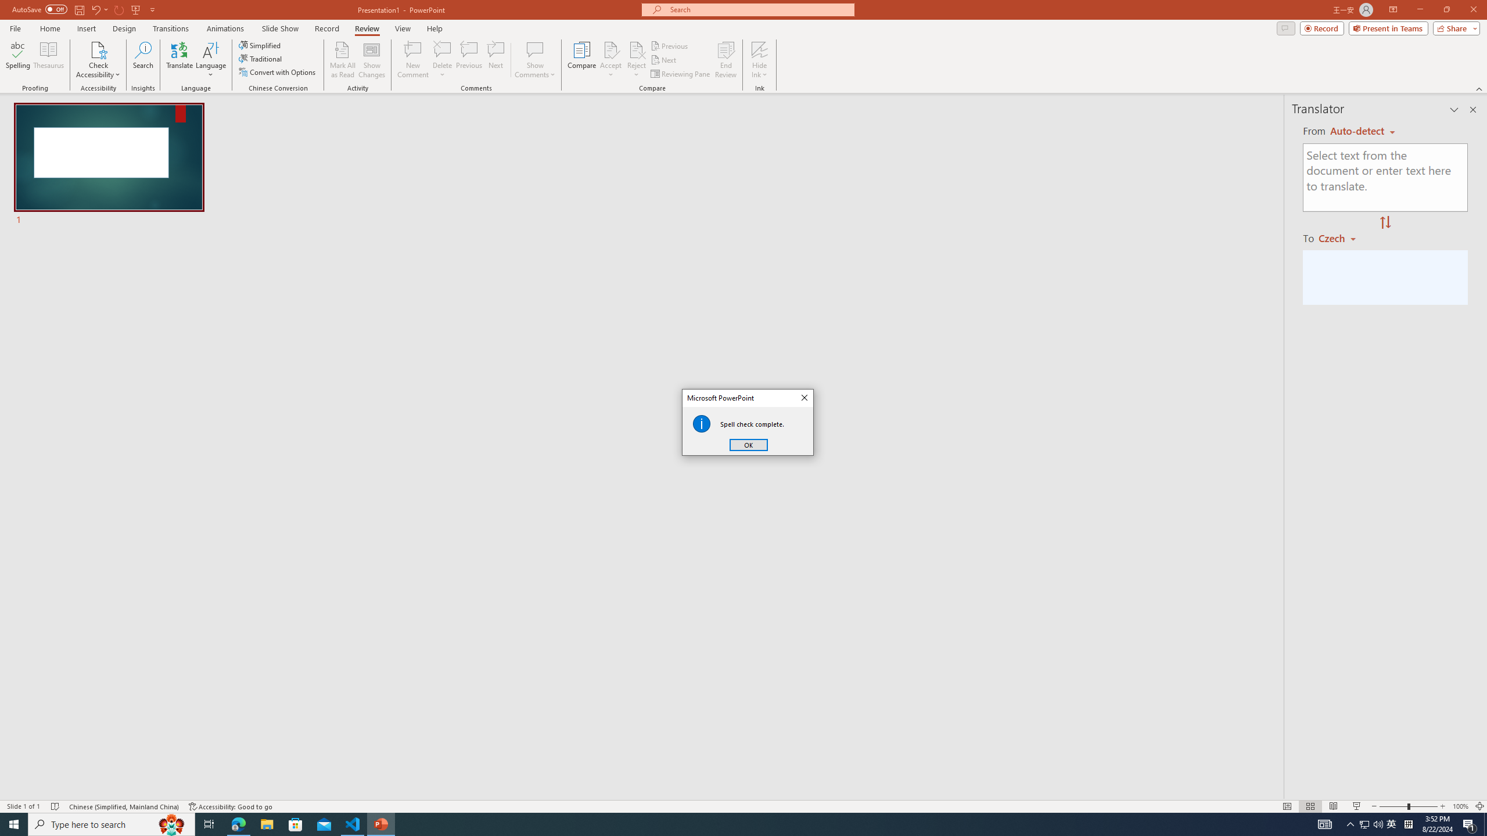 Image resolution: width=1487 pixels, height=836 pixels. Describe the element at coordinates (637, 49) in the screenshot. I see `Reject Change` at that location.